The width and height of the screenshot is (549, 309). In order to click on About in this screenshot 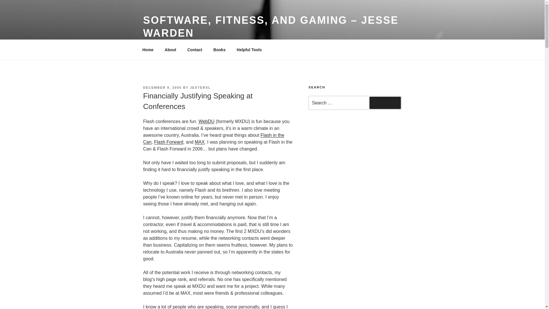, I will do `click(170, 50)`.